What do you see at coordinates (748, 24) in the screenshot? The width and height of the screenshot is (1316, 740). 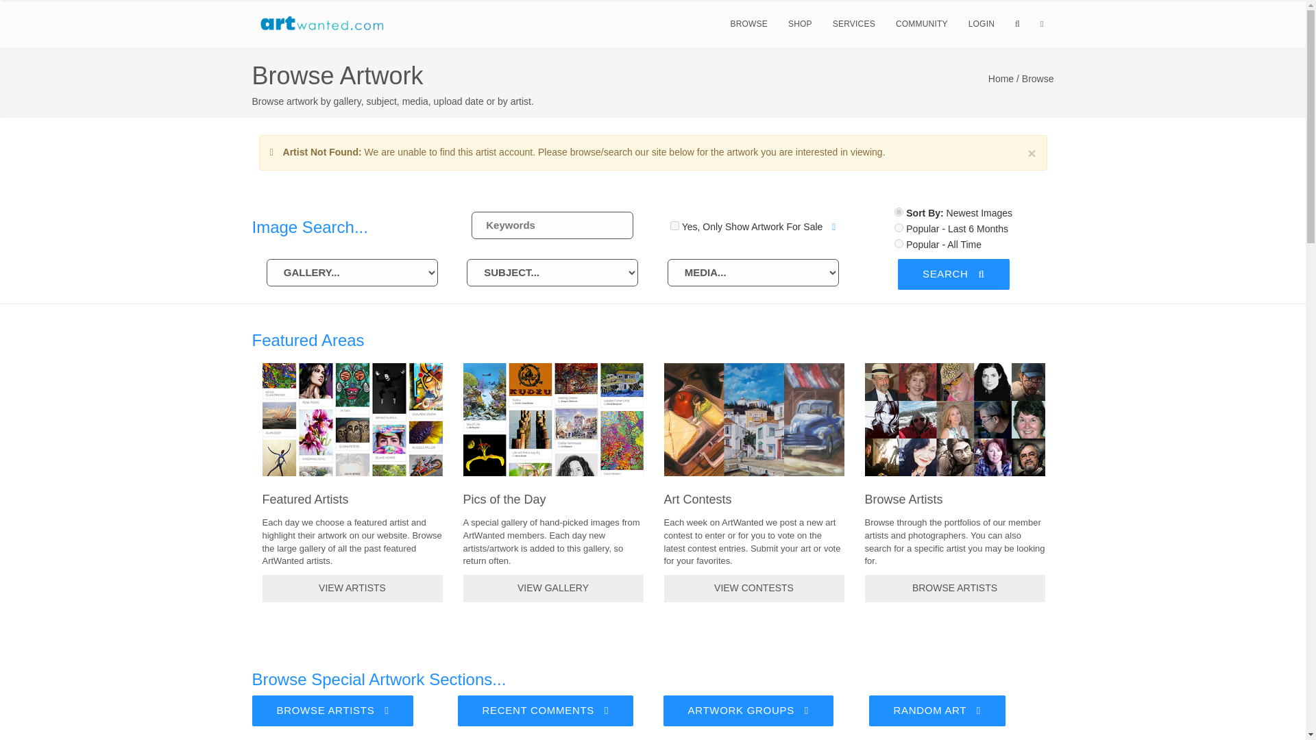 I see `BROWSE` at bounding box center [748, 24].